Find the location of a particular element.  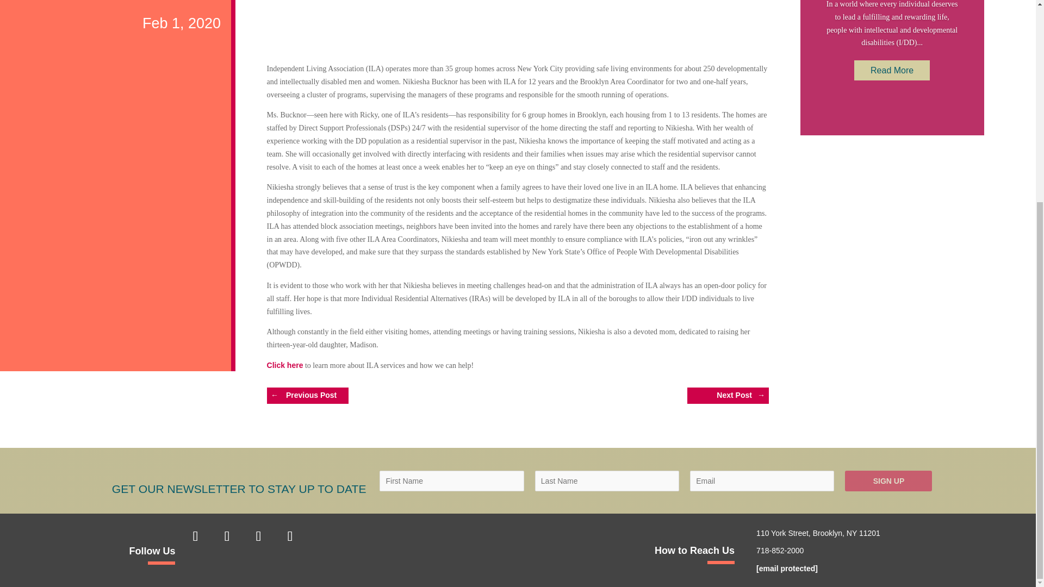

Follow on Facebook is located at coordinates (195, 536).